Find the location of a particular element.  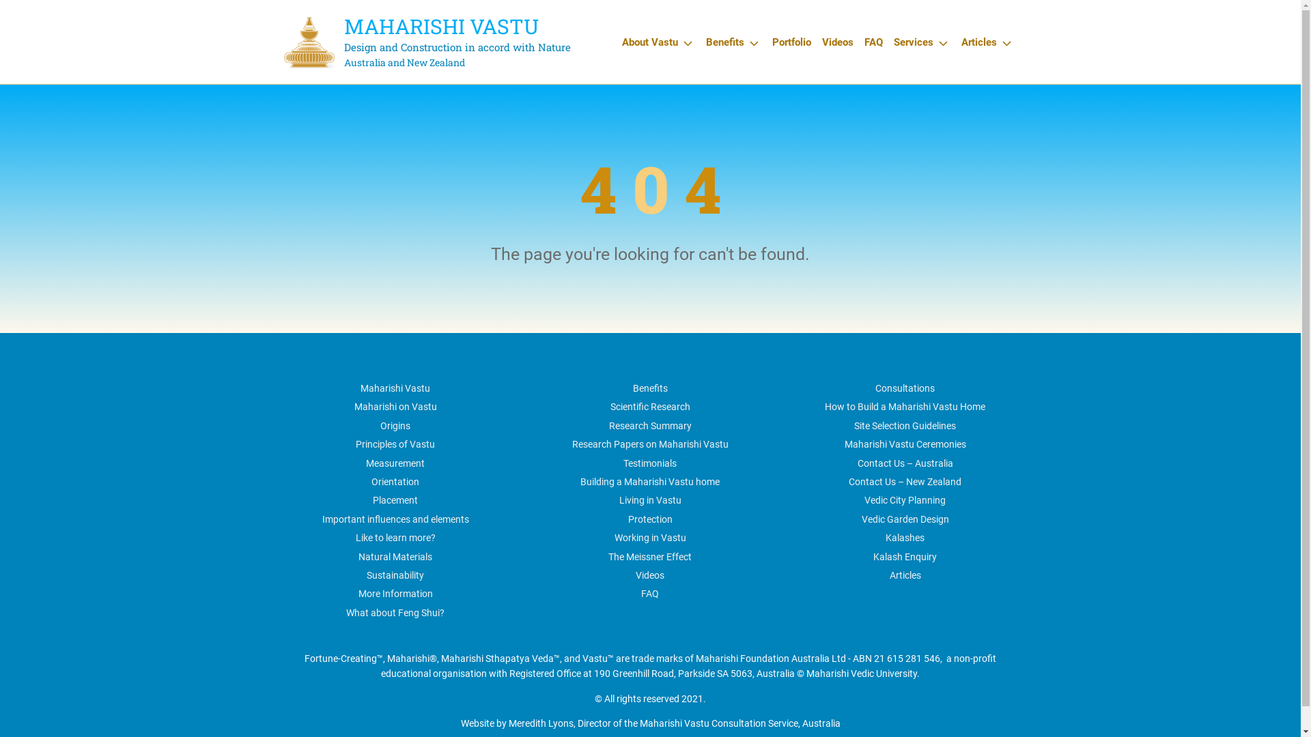

Building a Maharishi Vastu home is located at coordinates (650, 482).